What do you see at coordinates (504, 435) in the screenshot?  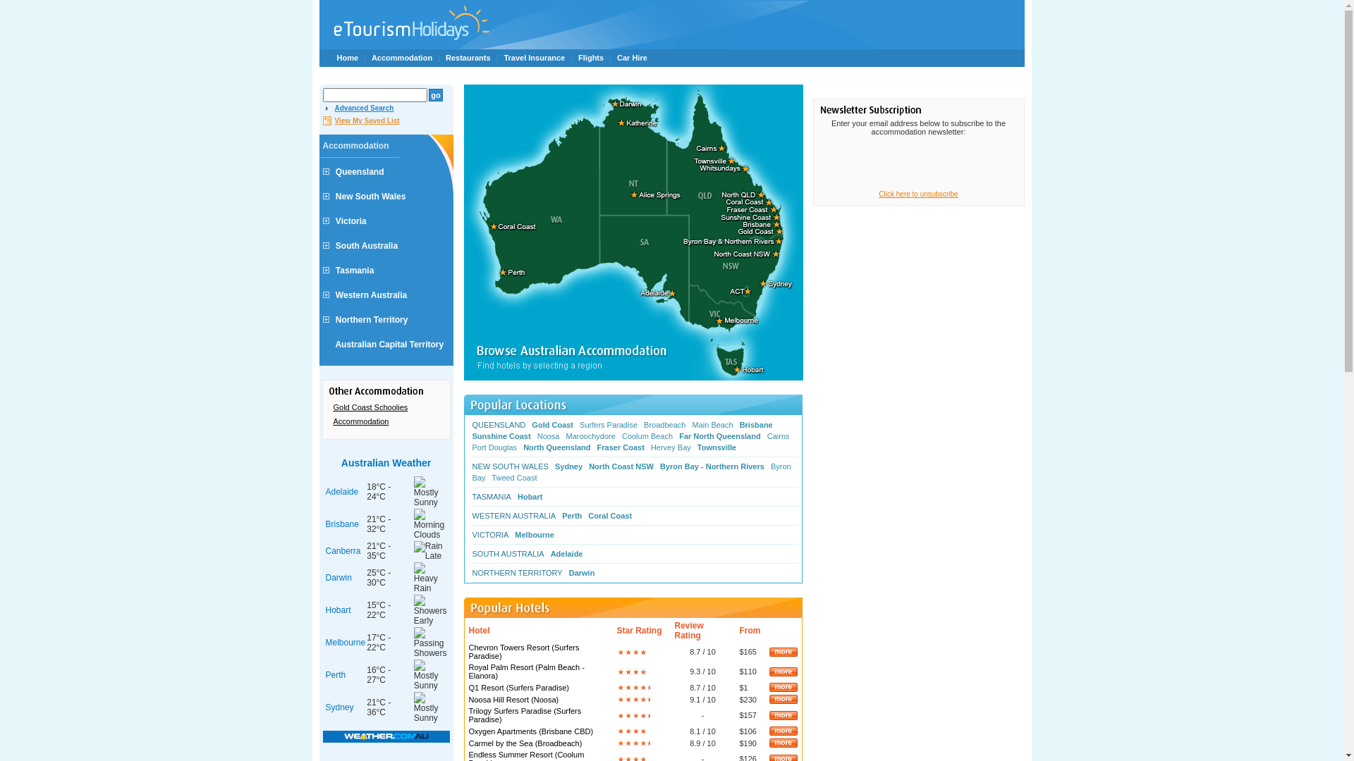 I see `Sunshine Coast` at bounding box center [504, 435].